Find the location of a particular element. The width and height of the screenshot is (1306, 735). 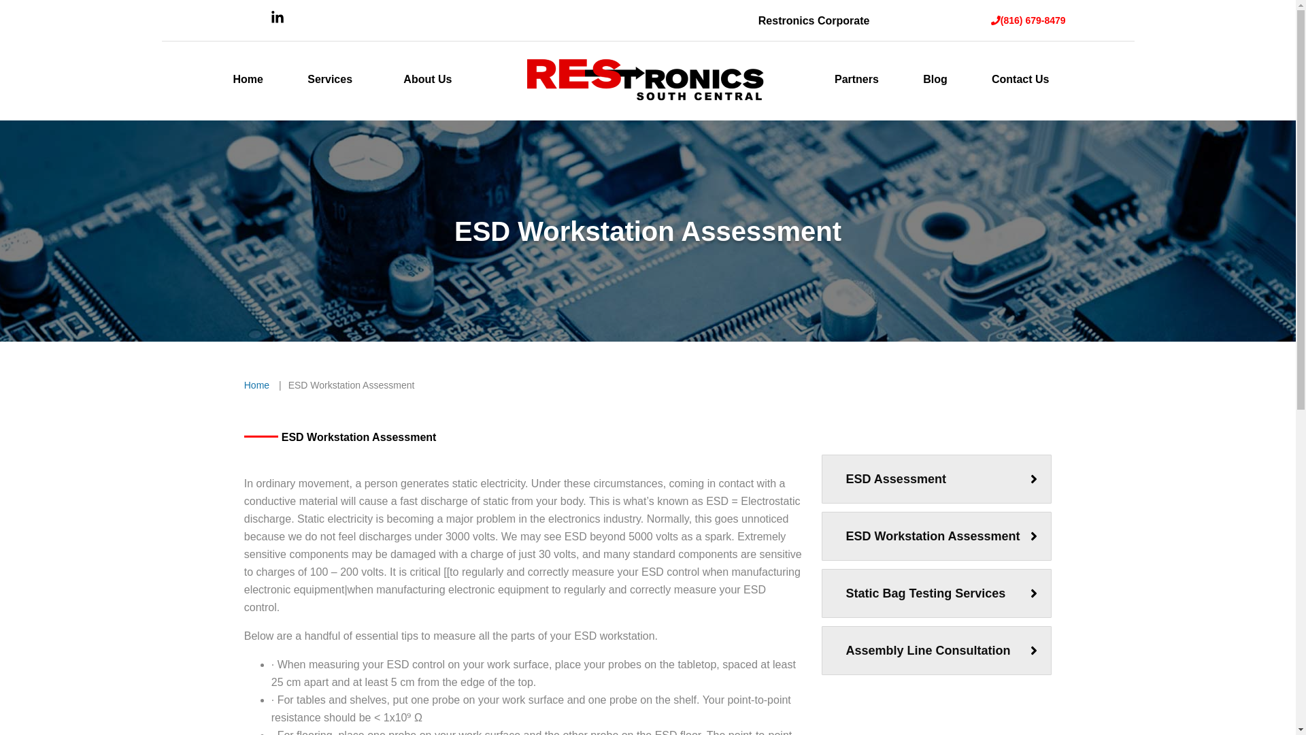

Partners is located at coordinates (856, 80).